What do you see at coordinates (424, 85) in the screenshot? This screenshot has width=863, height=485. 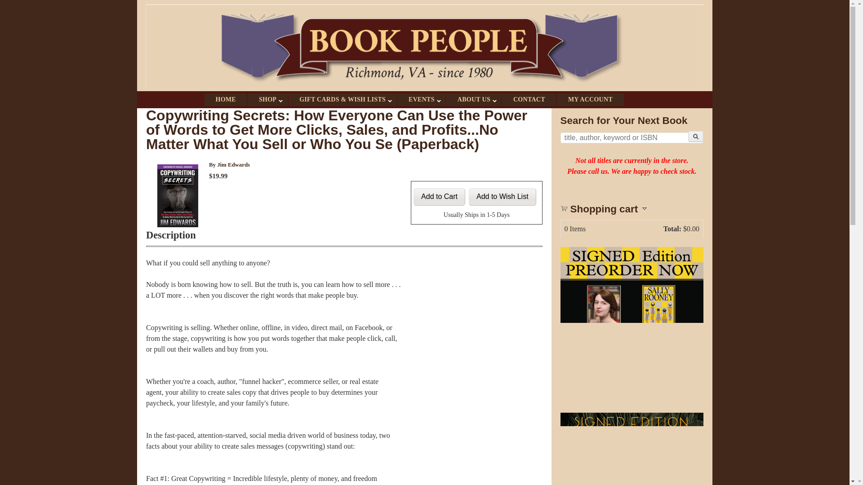 I see `Home page` at bounding box center [424, 85].